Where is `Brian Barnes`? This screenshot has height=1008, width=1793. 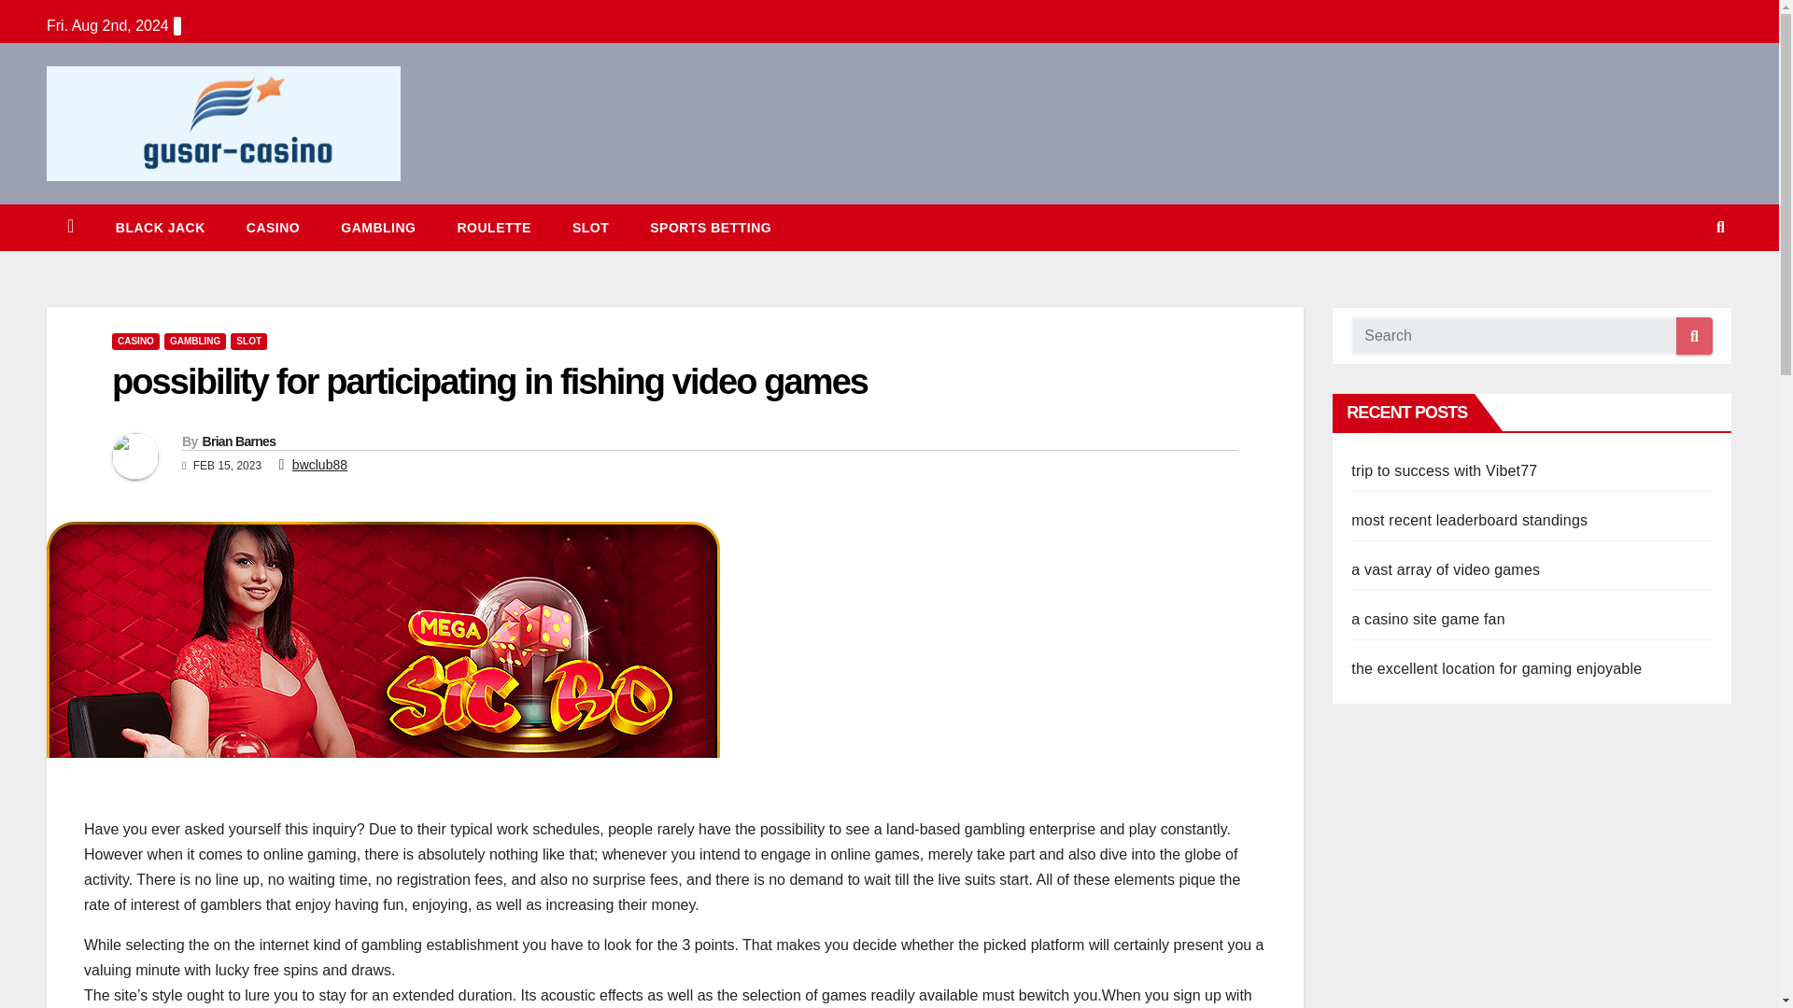
Brian Barnes is located at coordinates (238, 441).